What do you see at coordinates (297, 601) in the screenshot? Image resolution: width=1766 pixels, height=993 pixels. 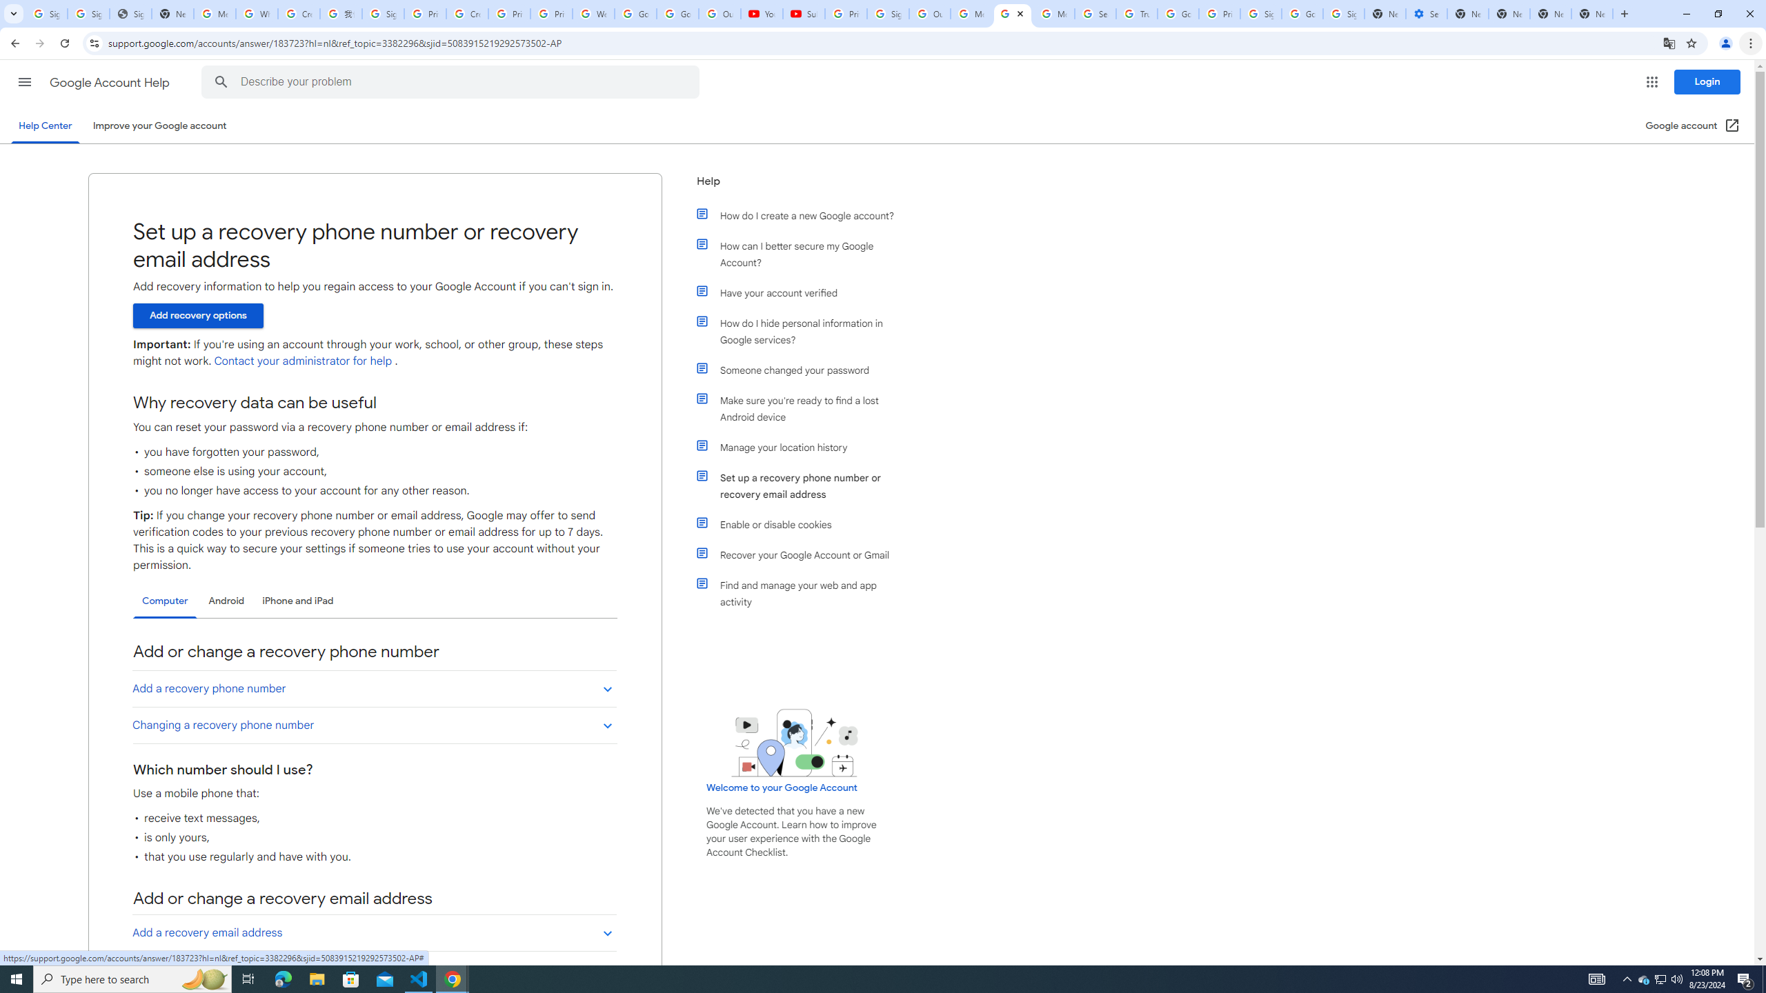 I see `iPhone and iPad` at bounding box center [297, 601].